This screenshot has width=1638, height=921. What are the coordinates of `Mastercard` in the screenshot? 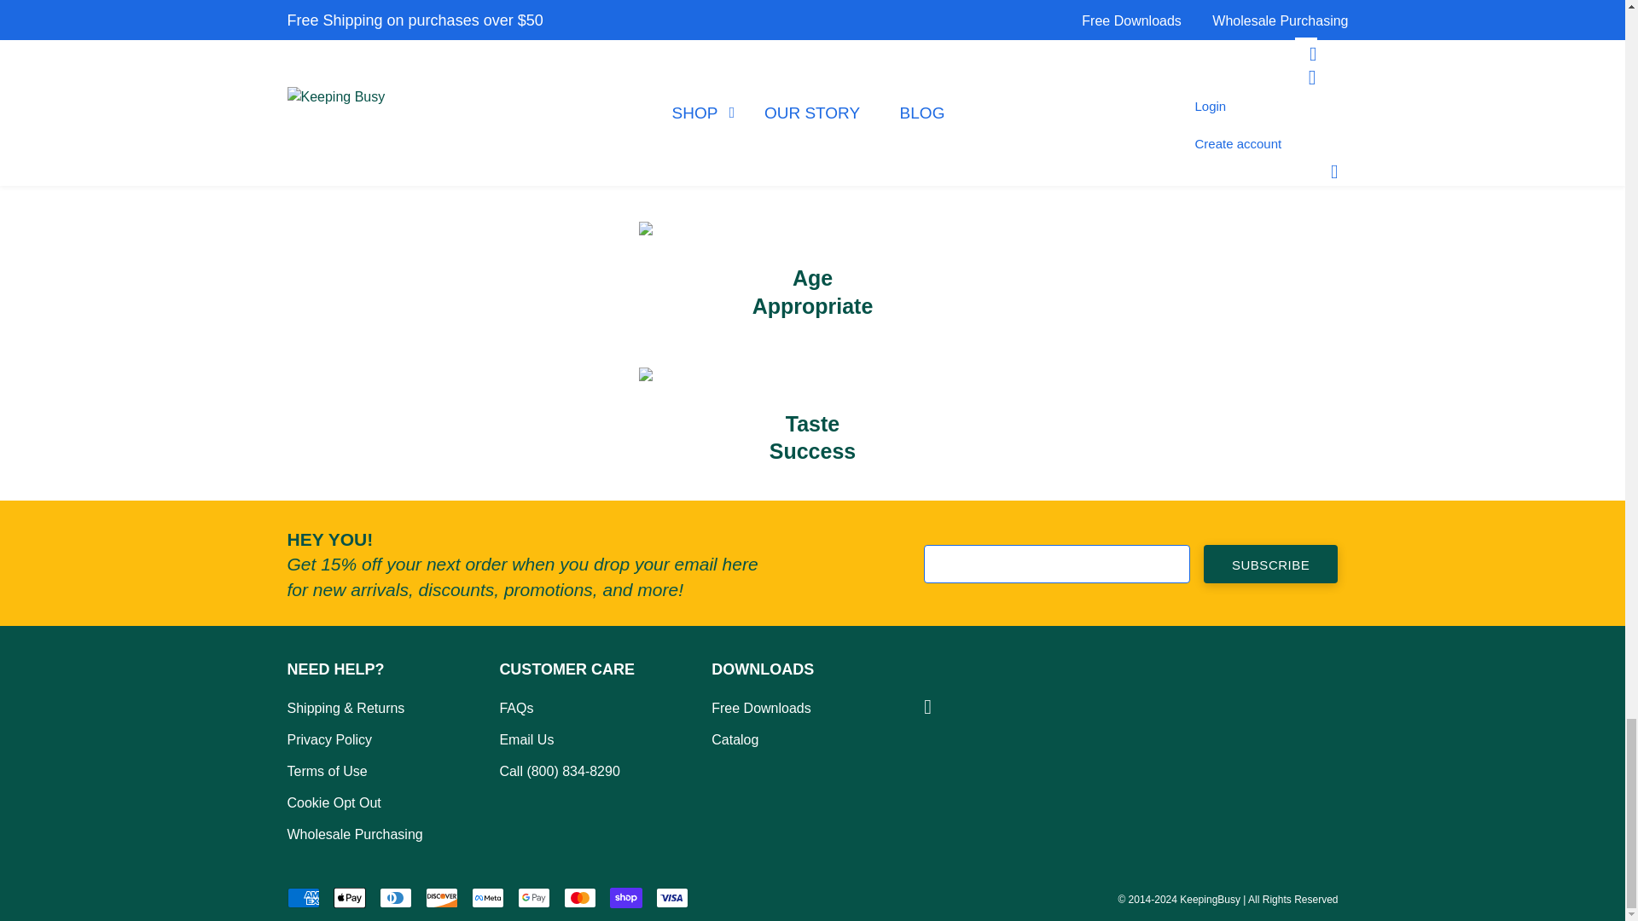 It's located at (579, 897).